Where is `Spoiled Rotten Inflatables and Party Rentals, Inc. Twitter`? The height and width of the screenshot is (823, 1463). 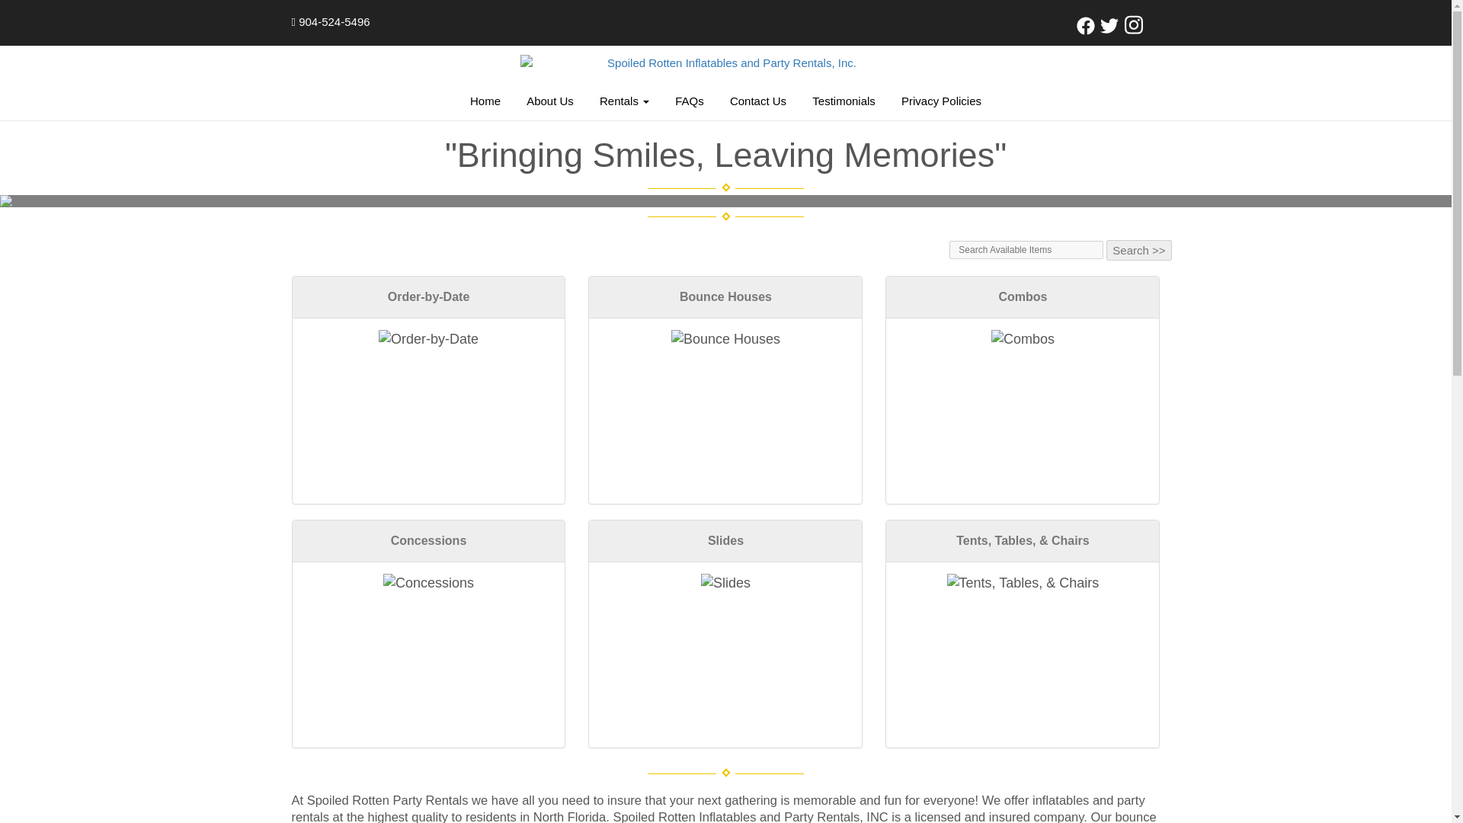 Spoiled Rotten Inflatables and Party Rentals, Inc. Twitter is located at coordinates (1109, 30).